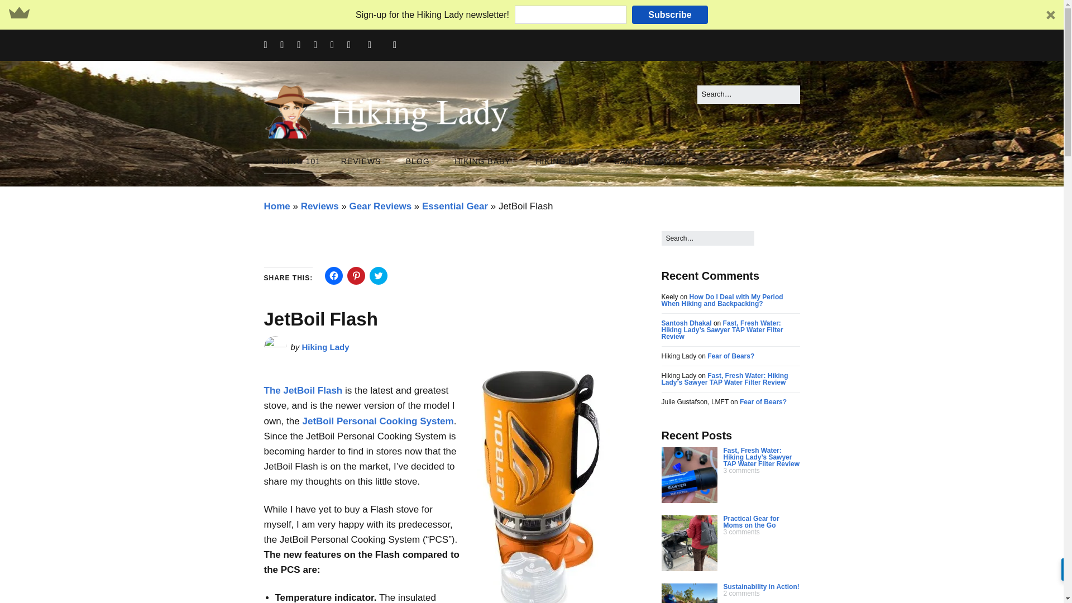 This screenshot has height=603, width=1072. What do you see at coordinates (380, 206) in the screenshot?
I see `Gear Reviews` at bounding box center [380, 206].